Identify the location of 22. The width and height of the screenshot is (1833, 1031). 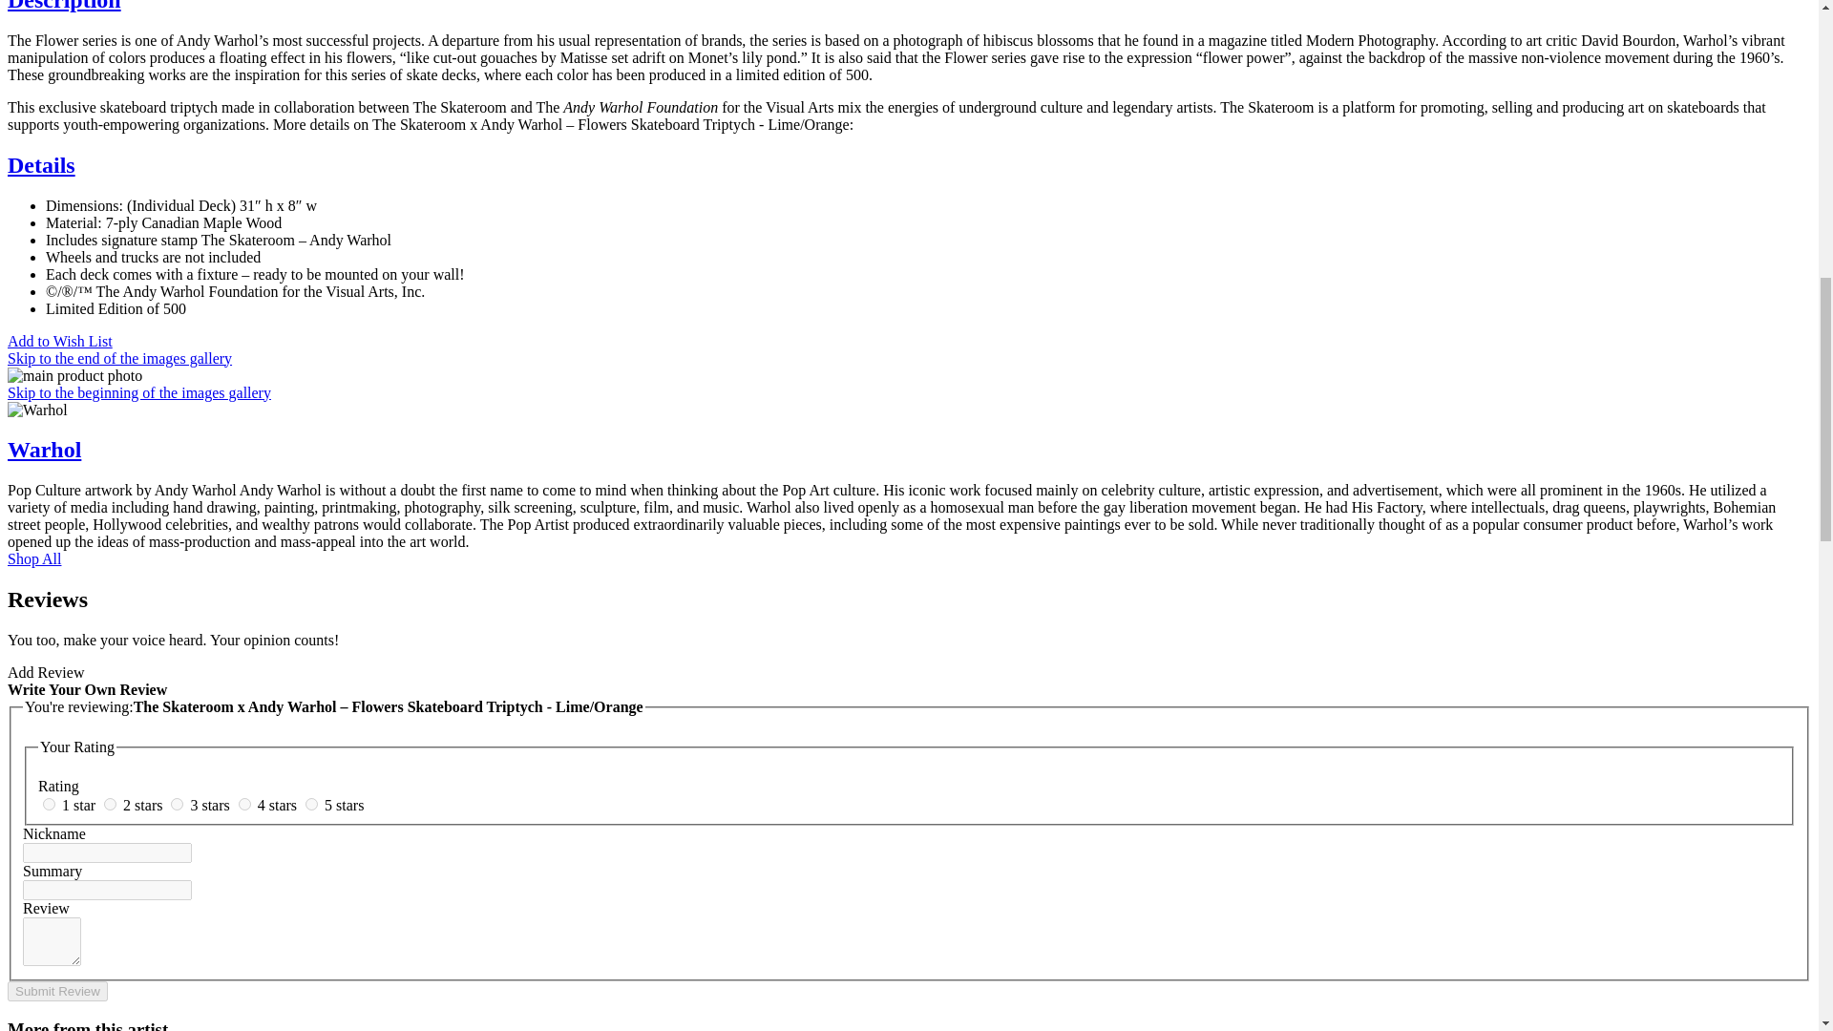
(177, 804).